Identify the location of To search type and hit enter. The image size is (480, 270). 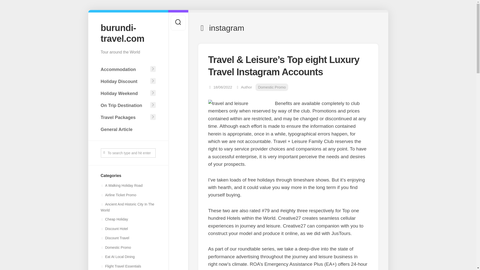
(128, 153).